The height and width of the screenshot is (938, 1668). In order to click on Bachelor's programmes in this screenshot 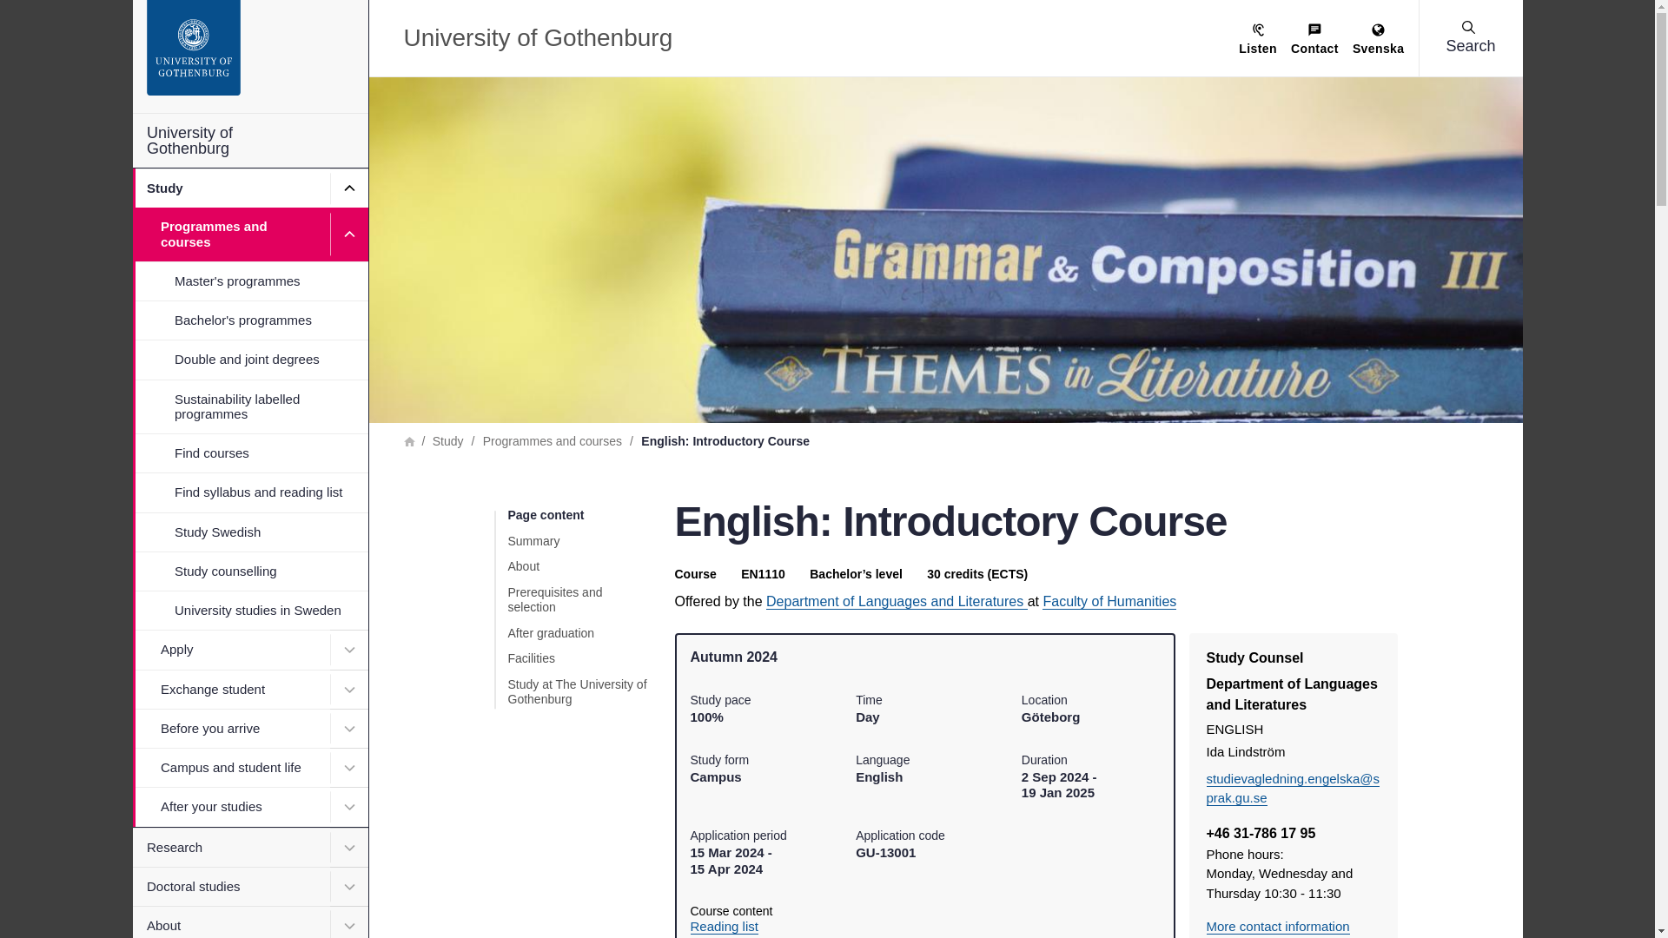, I will do `click(248, 320)`.